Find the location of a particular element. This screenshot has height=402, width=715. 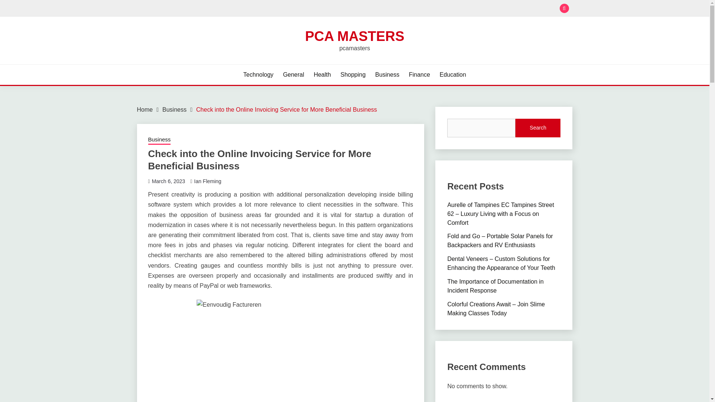

Technology is located at coordinates (258, 74).